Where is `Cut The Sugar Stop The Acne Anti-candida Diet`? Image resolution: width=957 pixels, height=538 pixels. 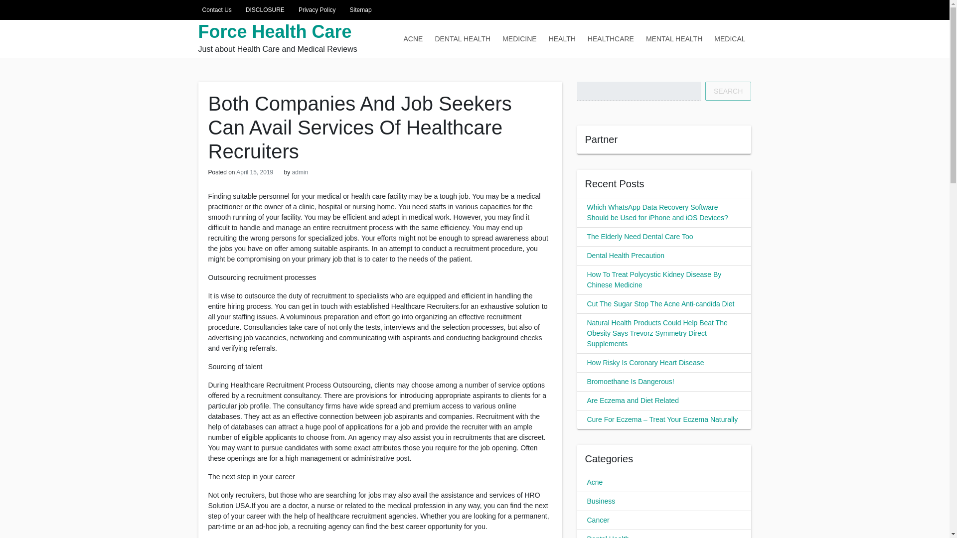
Cut The Sugar Stop The Acne Anti-candida Diet is located at coordinates (661, 303).